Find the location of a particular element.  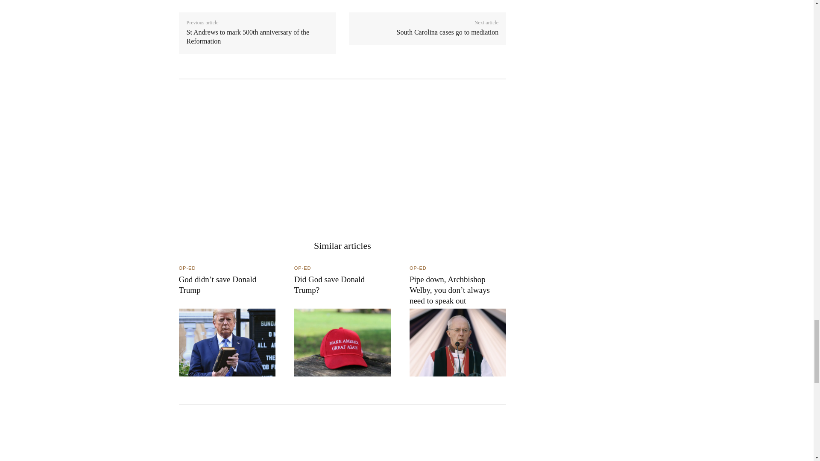

St Andrews to mark 500th anniversary of the Reformation is located at coordinates (247, 36).